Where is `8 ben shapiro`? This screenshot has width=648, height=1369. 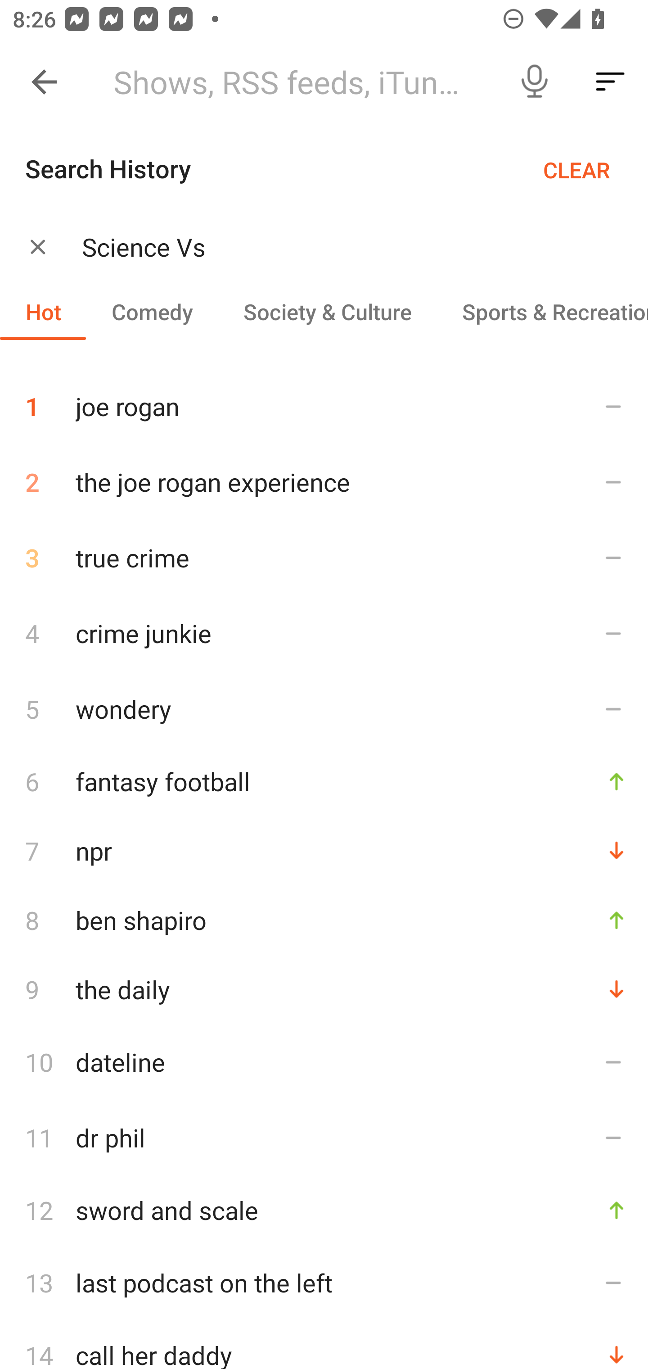 8 ben shapiro is located at coordinates (324, 920).